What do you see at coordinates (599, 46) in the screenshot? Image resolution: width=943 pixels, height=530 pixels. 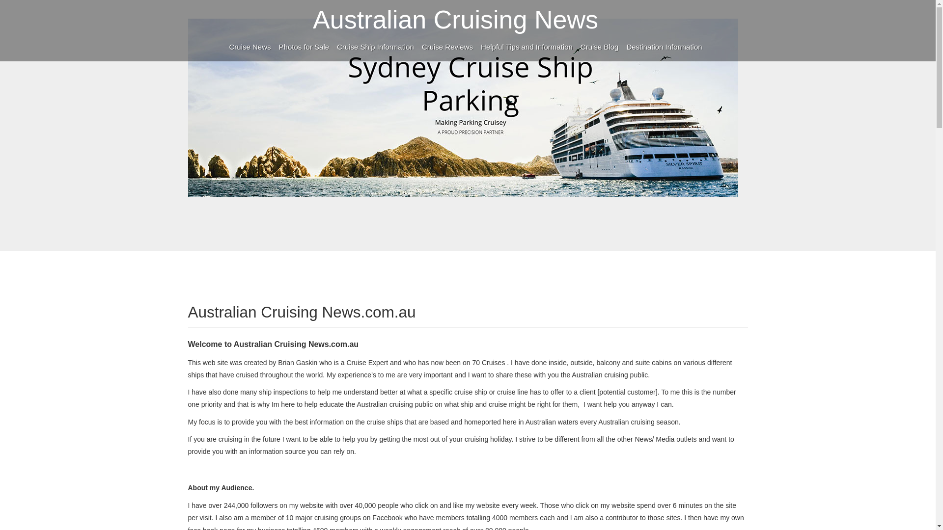 I see `Cruise Blog` at bounding box center [599, 46].